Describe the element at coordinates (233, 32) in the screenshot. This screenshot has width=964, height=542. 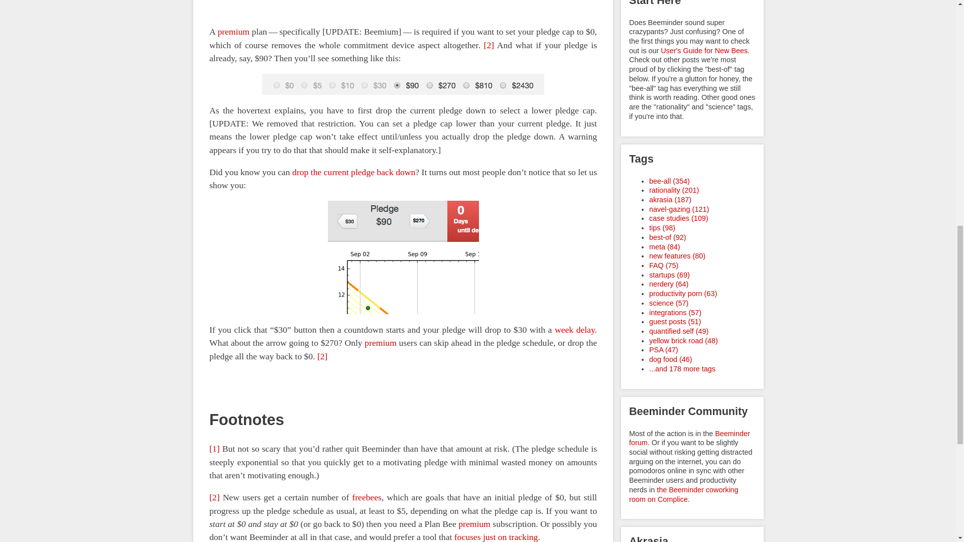
I see `premium` at that location.